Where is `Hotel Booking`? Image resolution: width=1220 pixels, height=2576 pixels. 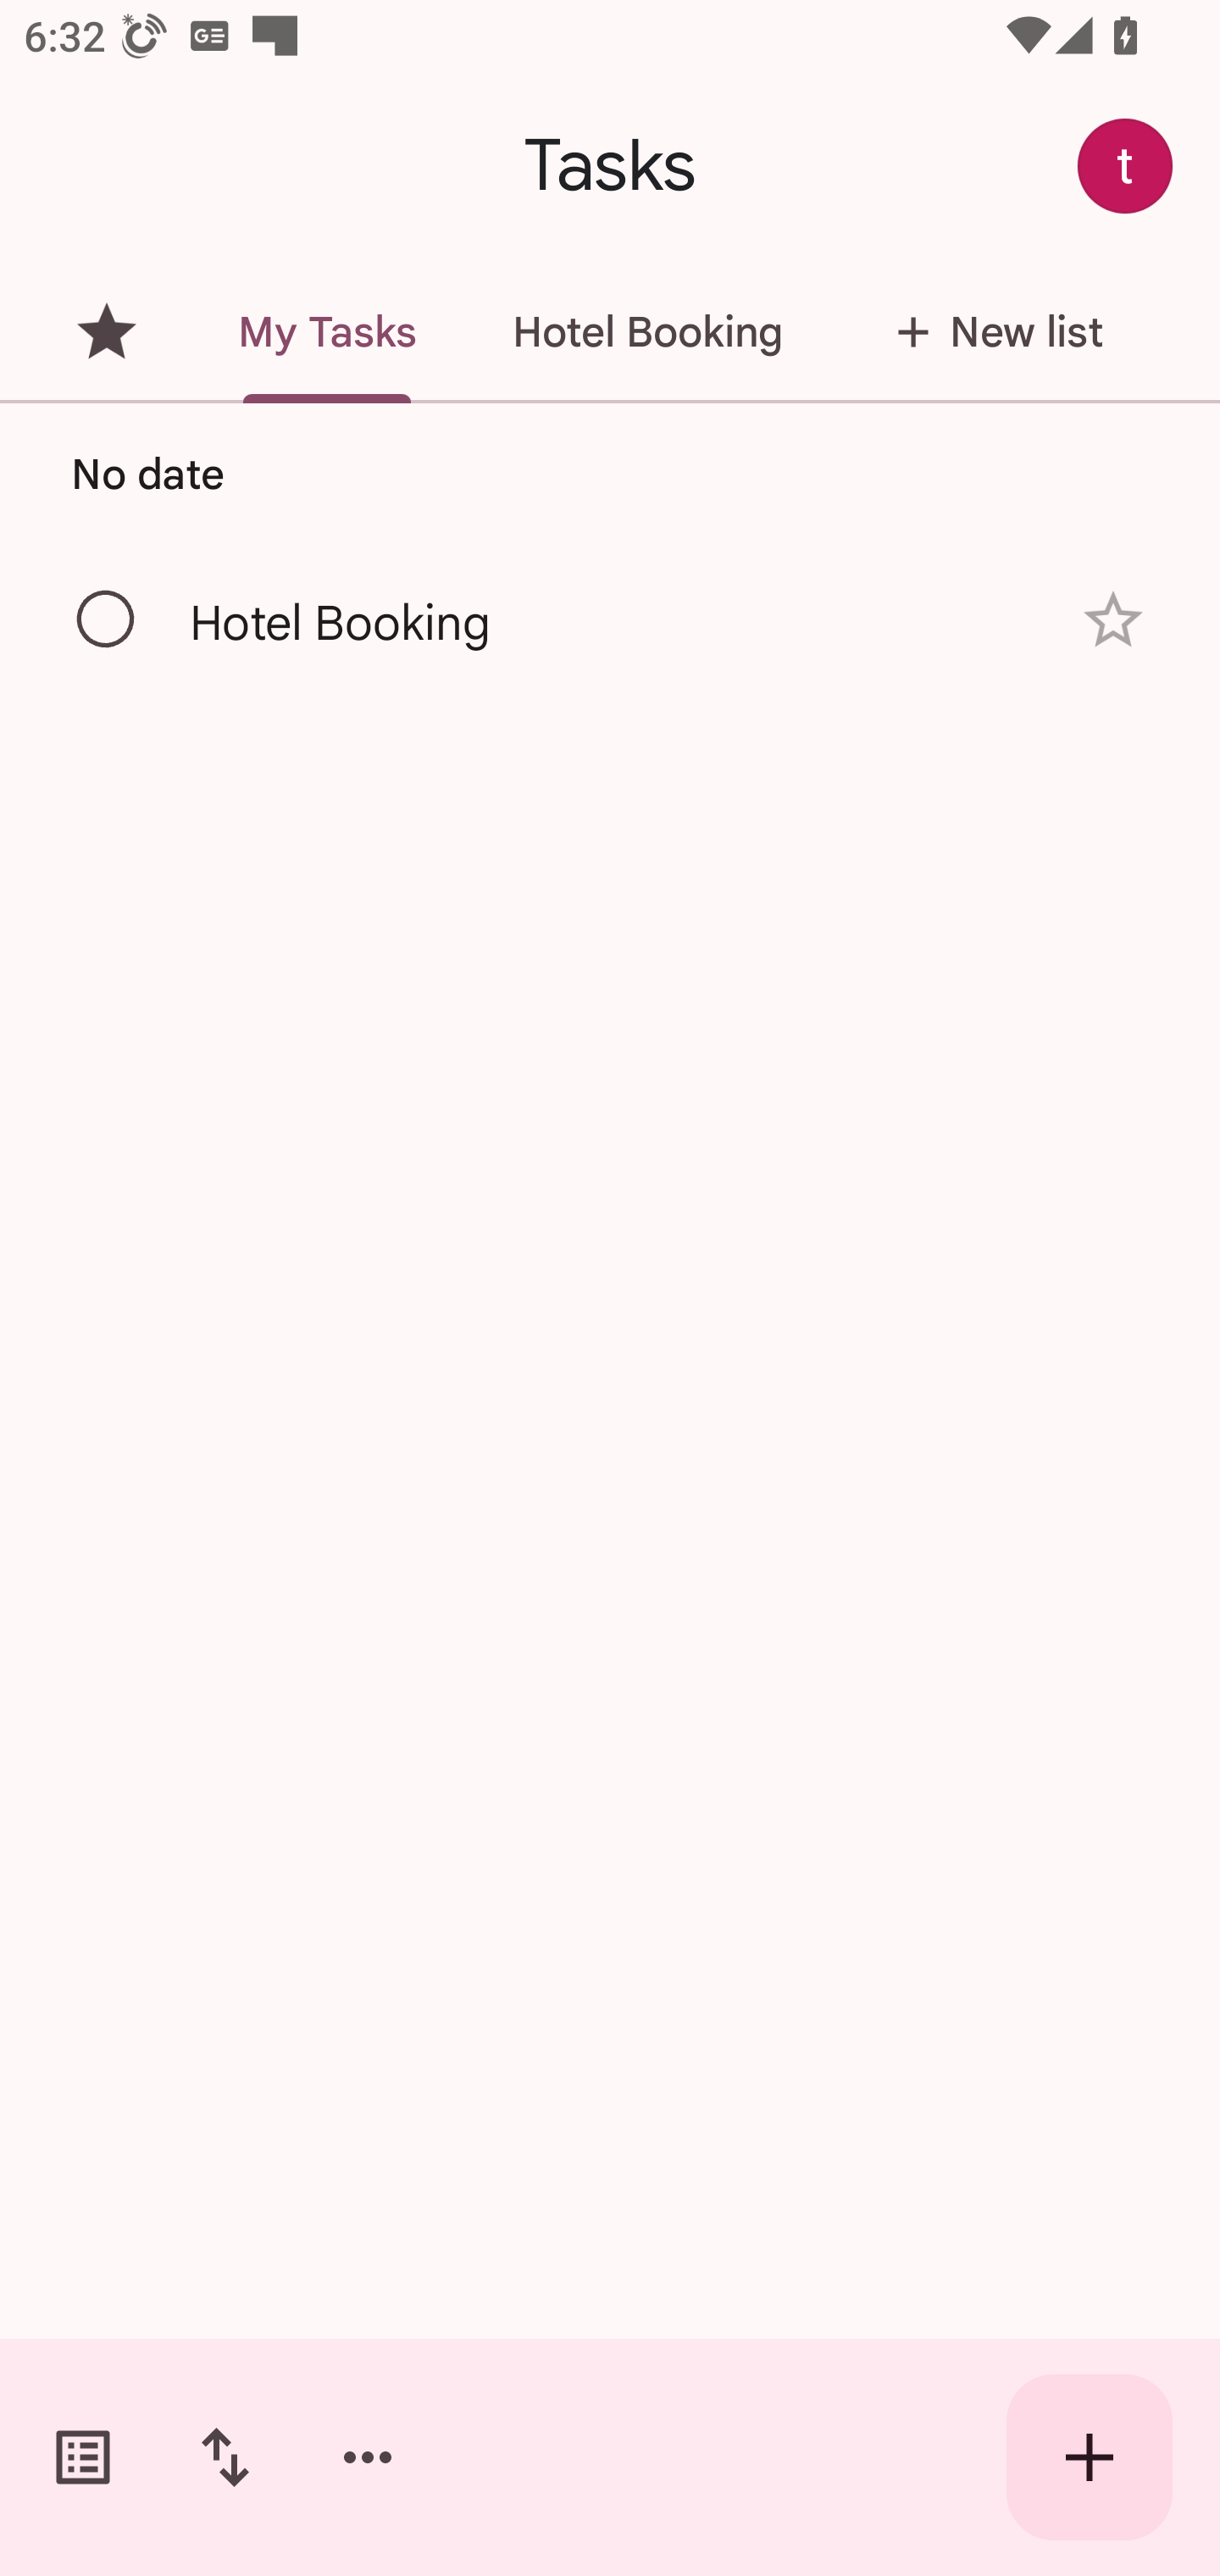
Hotel Booking is located at coordinates (647, 332).